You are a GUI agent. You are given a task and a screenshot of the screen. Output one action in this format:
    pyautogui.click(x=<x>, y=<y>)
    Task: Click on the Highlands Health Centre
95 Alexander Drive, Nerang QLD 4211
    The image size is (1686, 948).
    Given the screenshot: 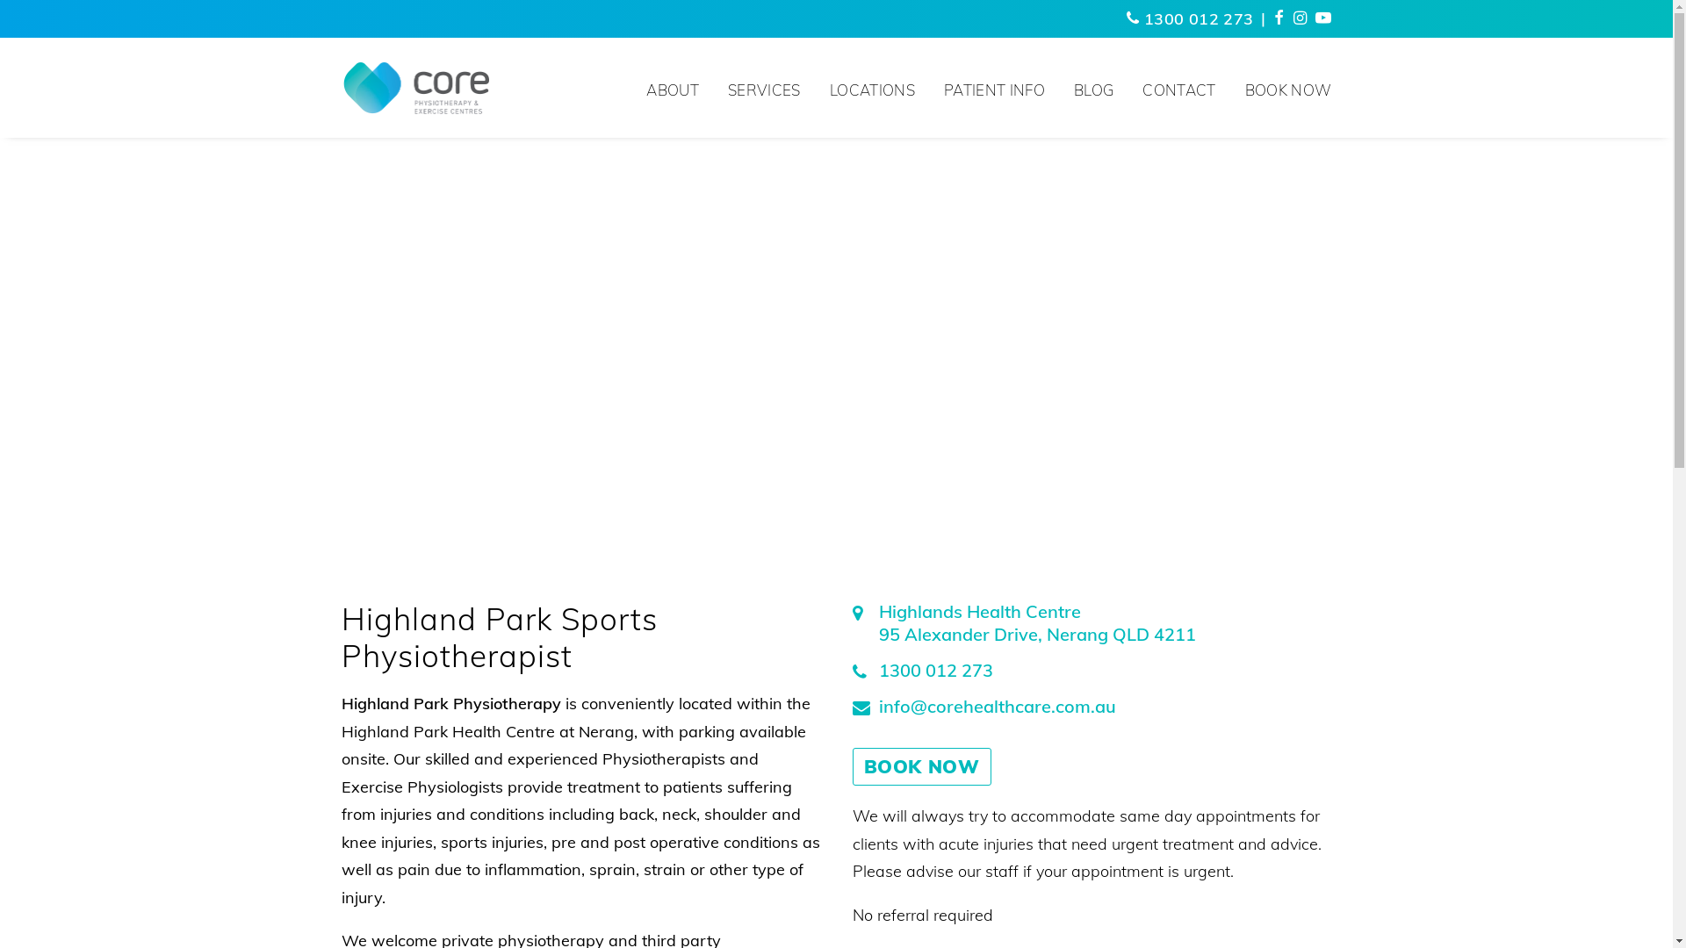 What is the action you would take?
    pyautogui.click(x=1092, y=623)
    